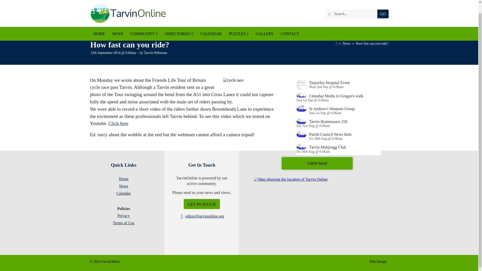  Describe the element at coordinates (128, 8) in the screenshot. I see `Tarvin Online Home` at that location.